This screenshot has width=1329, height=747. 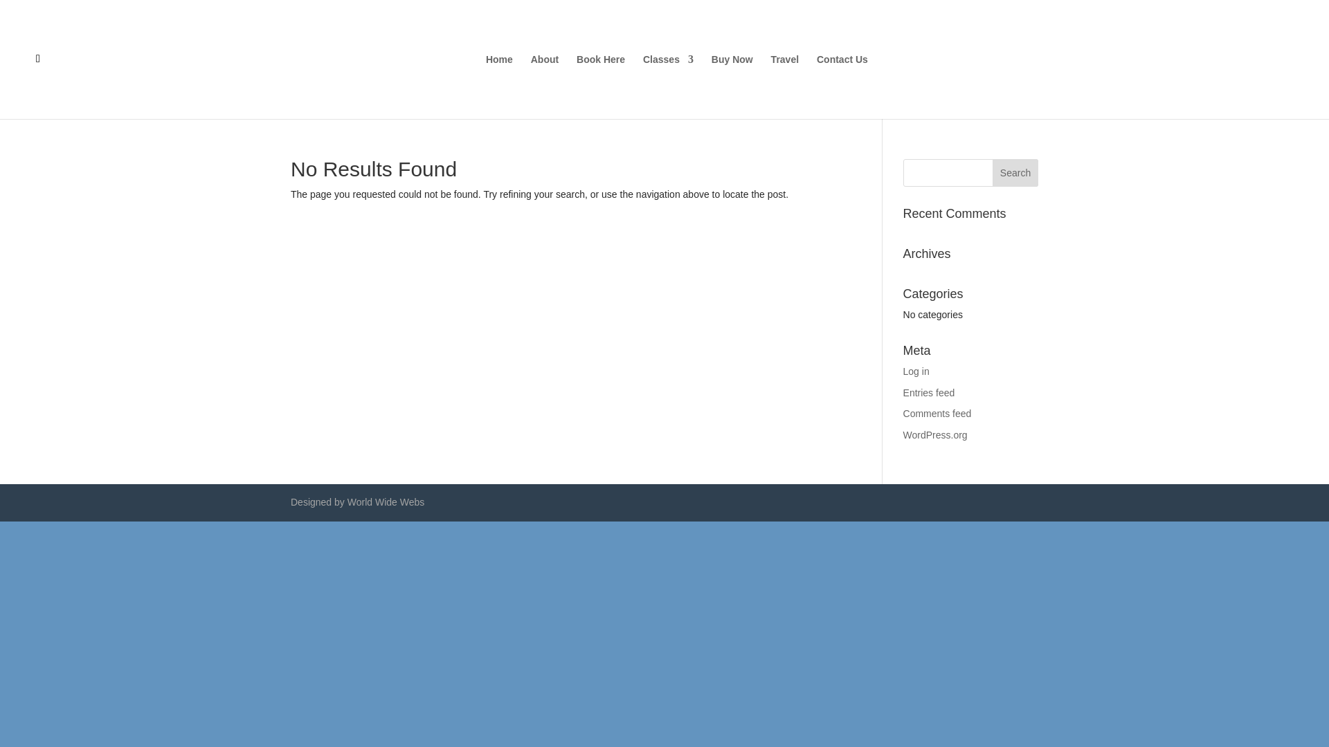 I want to click on Log in, so click(x=916, y=371).